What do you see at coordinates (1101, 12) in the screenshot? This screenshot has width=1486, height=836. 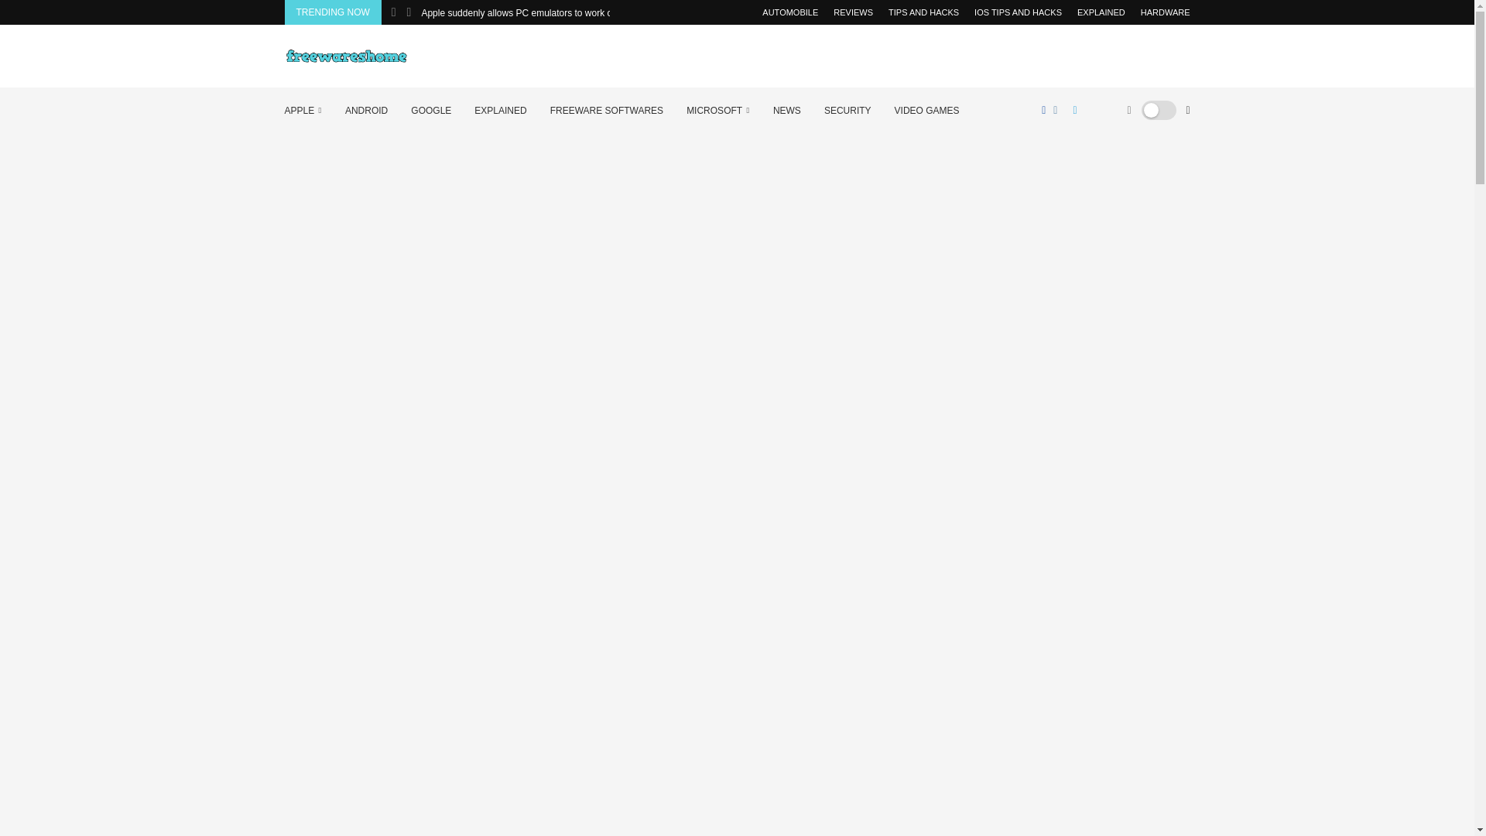 I see `EXPLAINED` at bounding box center [1101, 12].